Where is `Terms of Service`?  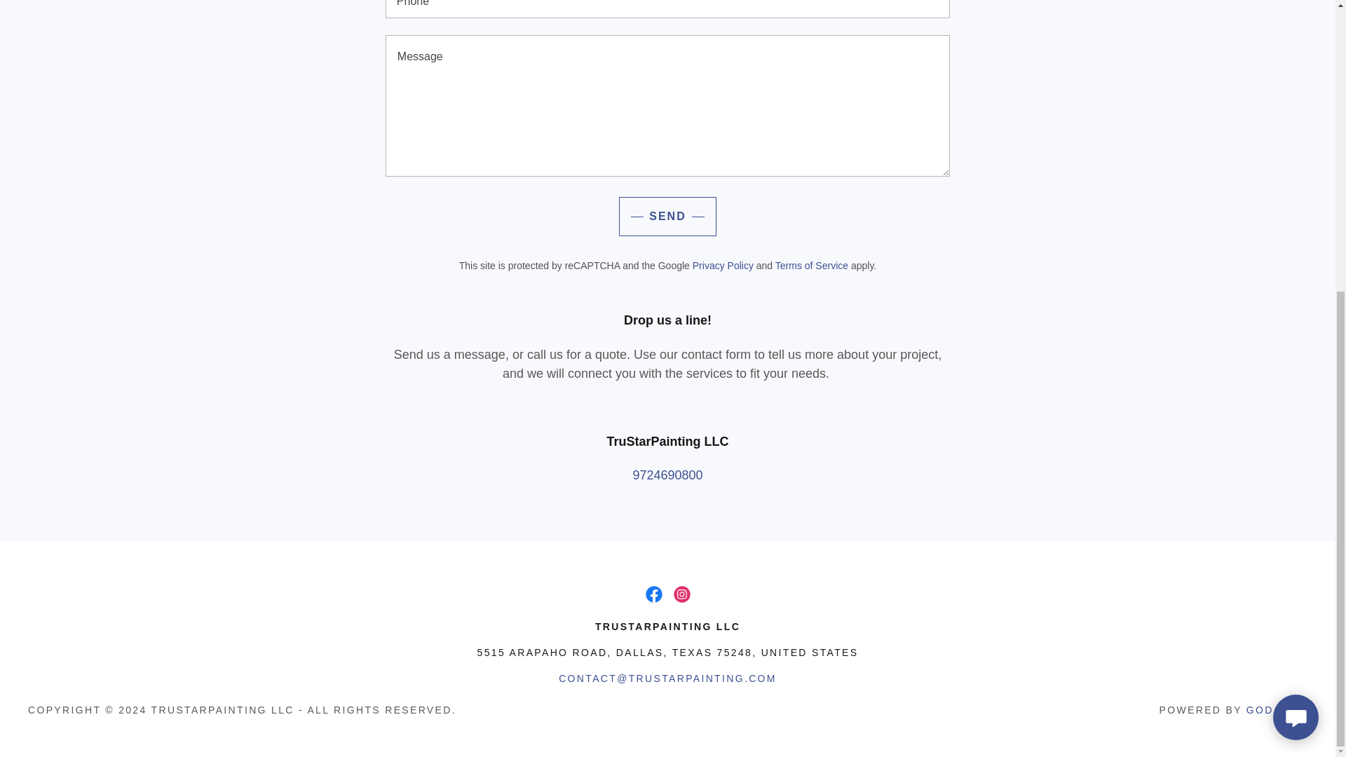 Terms of Service is located at coordinates (811, 265).